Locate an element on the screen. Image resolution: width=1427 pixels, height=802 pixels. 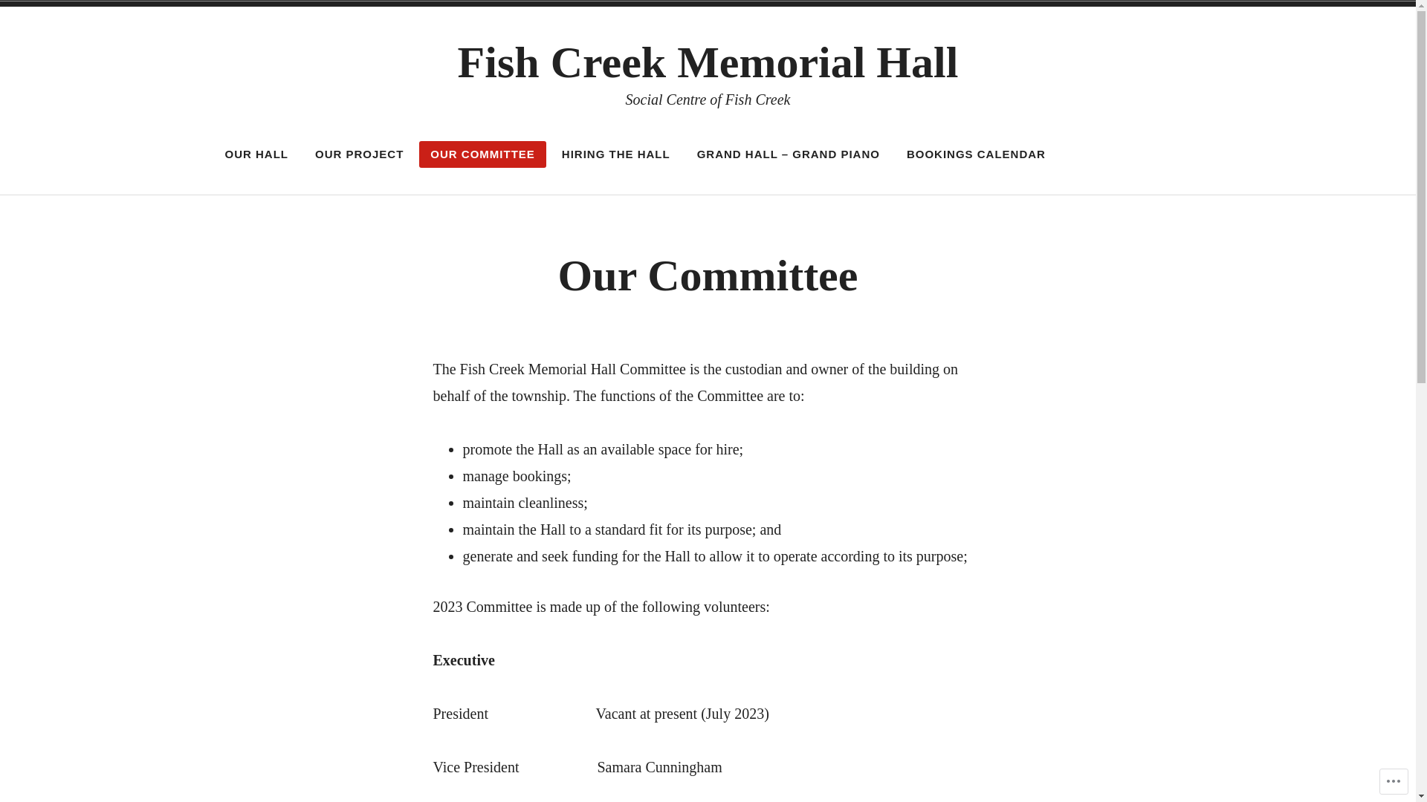
OUR PROJECT is located at coordinates (360, 154).